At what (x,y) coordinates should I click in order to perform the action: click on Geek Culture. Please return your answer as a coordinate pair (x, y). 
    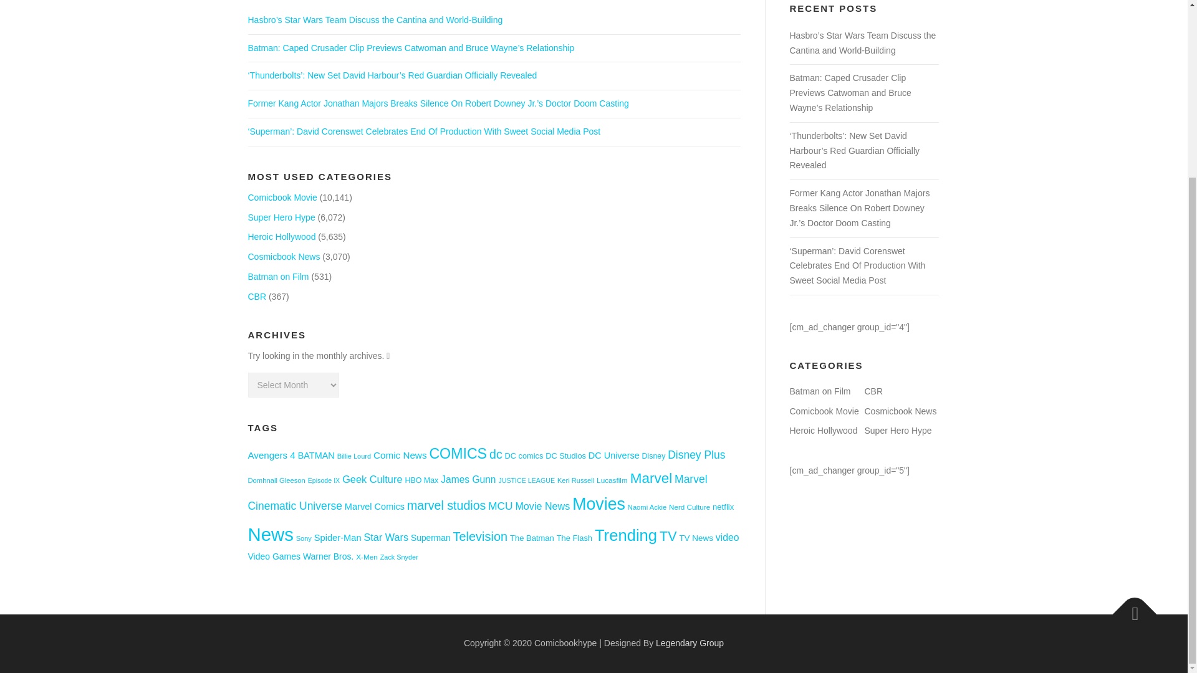
    Looking at the image, I should click on (372, 479).